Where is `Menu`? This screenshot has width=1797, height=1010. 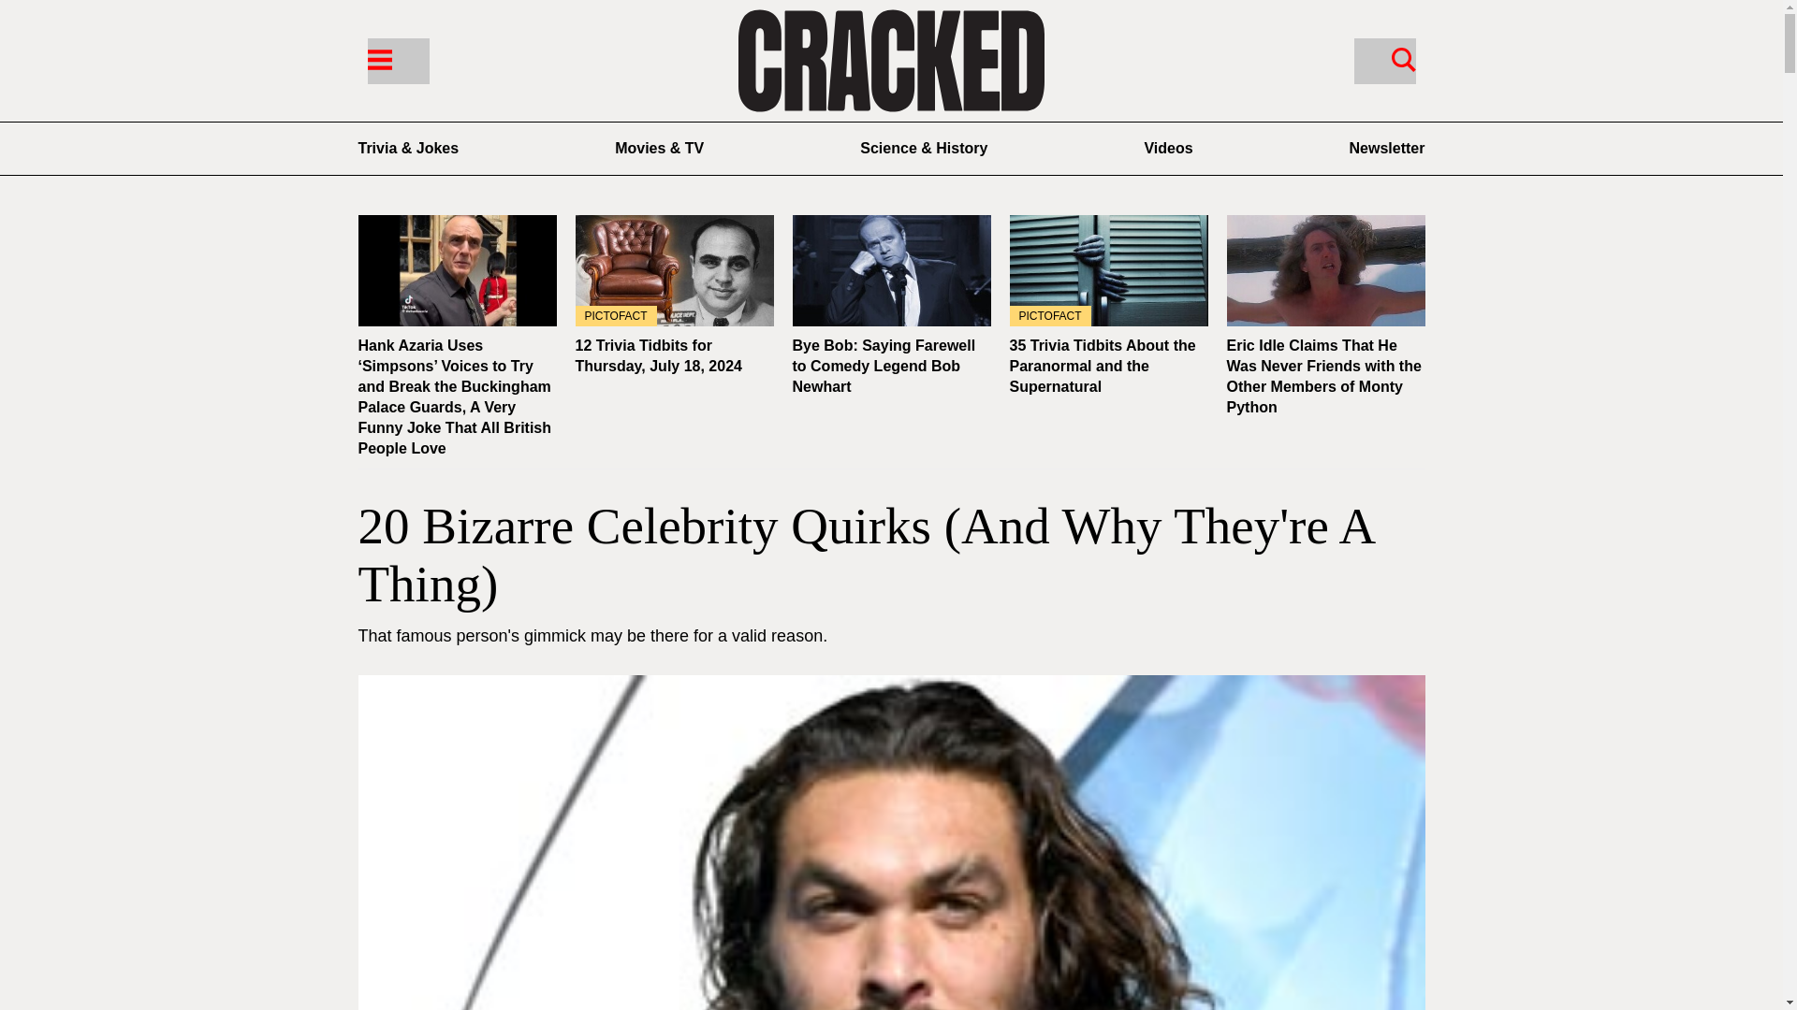 Menu is located at coordinates (397, 60).